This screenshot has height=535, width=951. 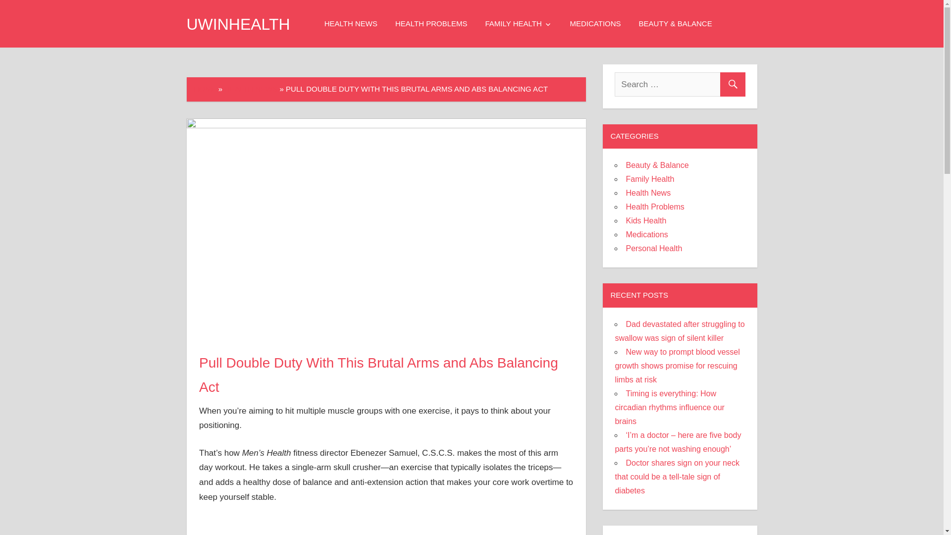 I want to click on Personal Health, so click(x=654, y=248).